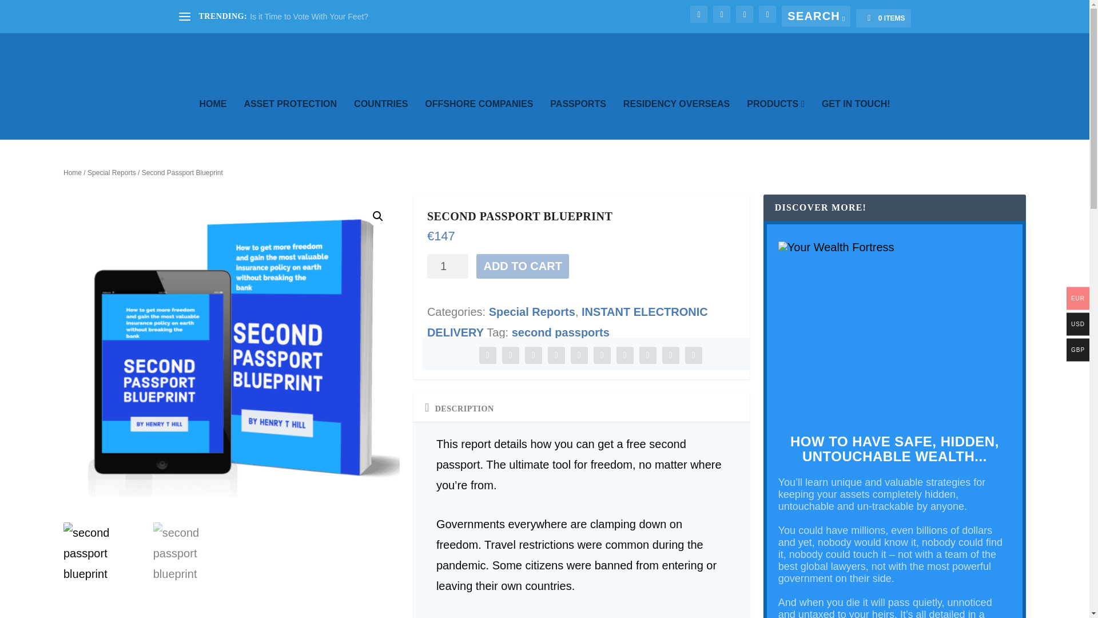  What do you see at coordinates (309, 16) in the screenshot?
I see `Is it Time to Vote With Your Feet?` at bounding box center [309, 16].